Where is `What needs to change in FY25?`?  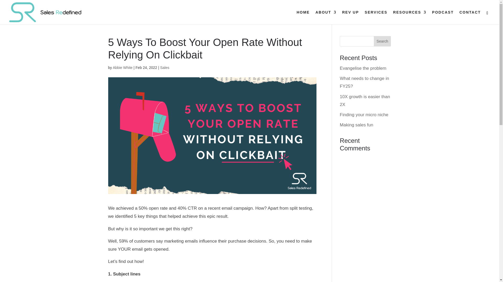
What needs to change in FY25? is located at coordinates (364, 83).